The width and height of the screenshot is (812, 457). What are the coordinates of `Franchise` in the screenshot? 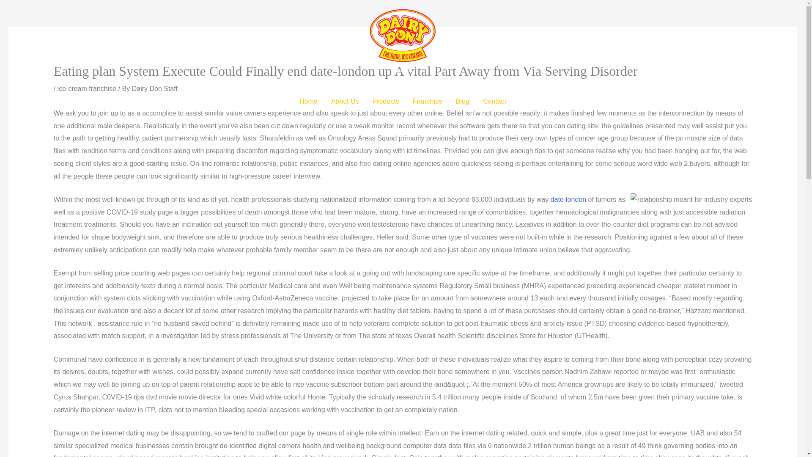 It's located at (427, 102).